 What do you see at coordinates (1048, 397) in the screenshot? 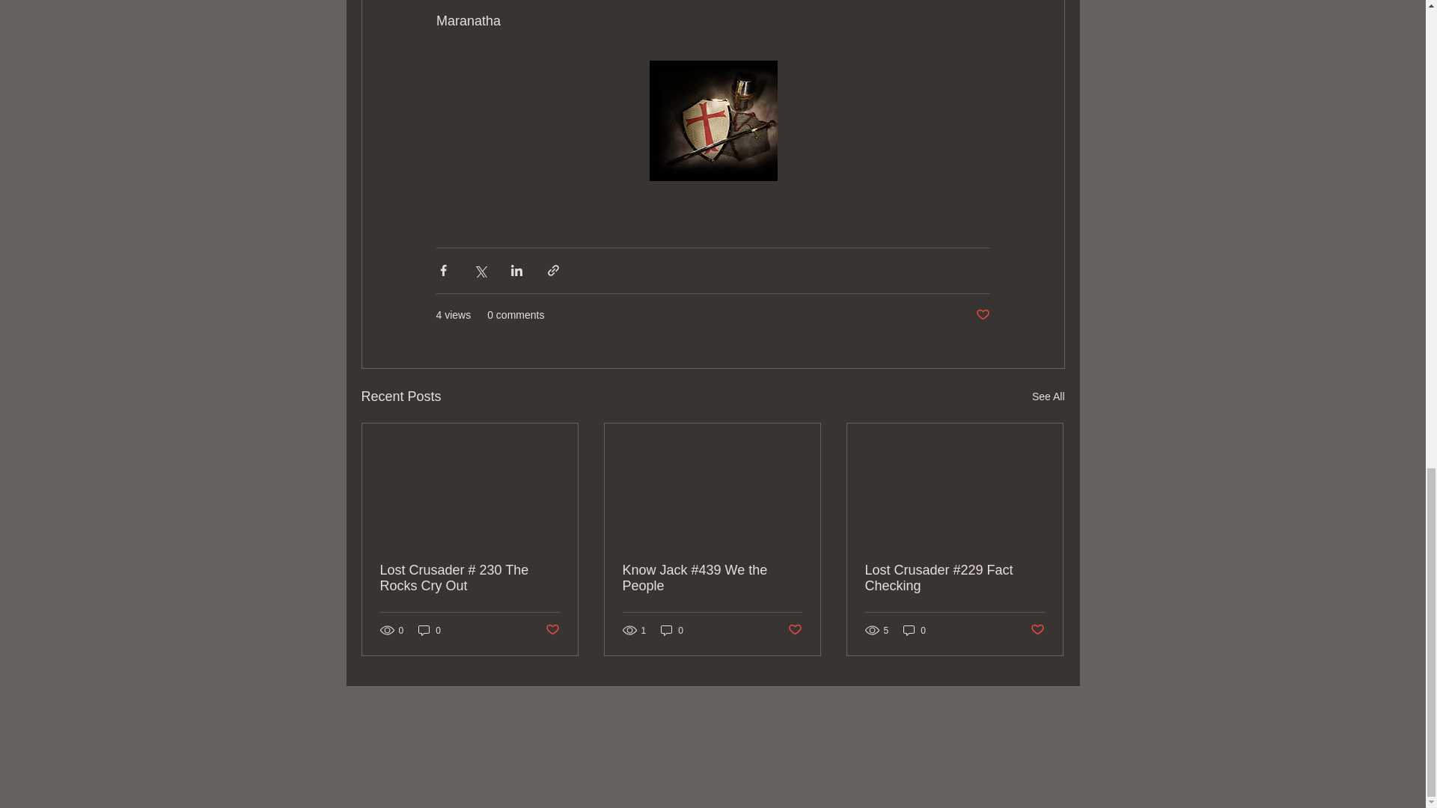
I see `See All` at bounding box center [1048, 397].